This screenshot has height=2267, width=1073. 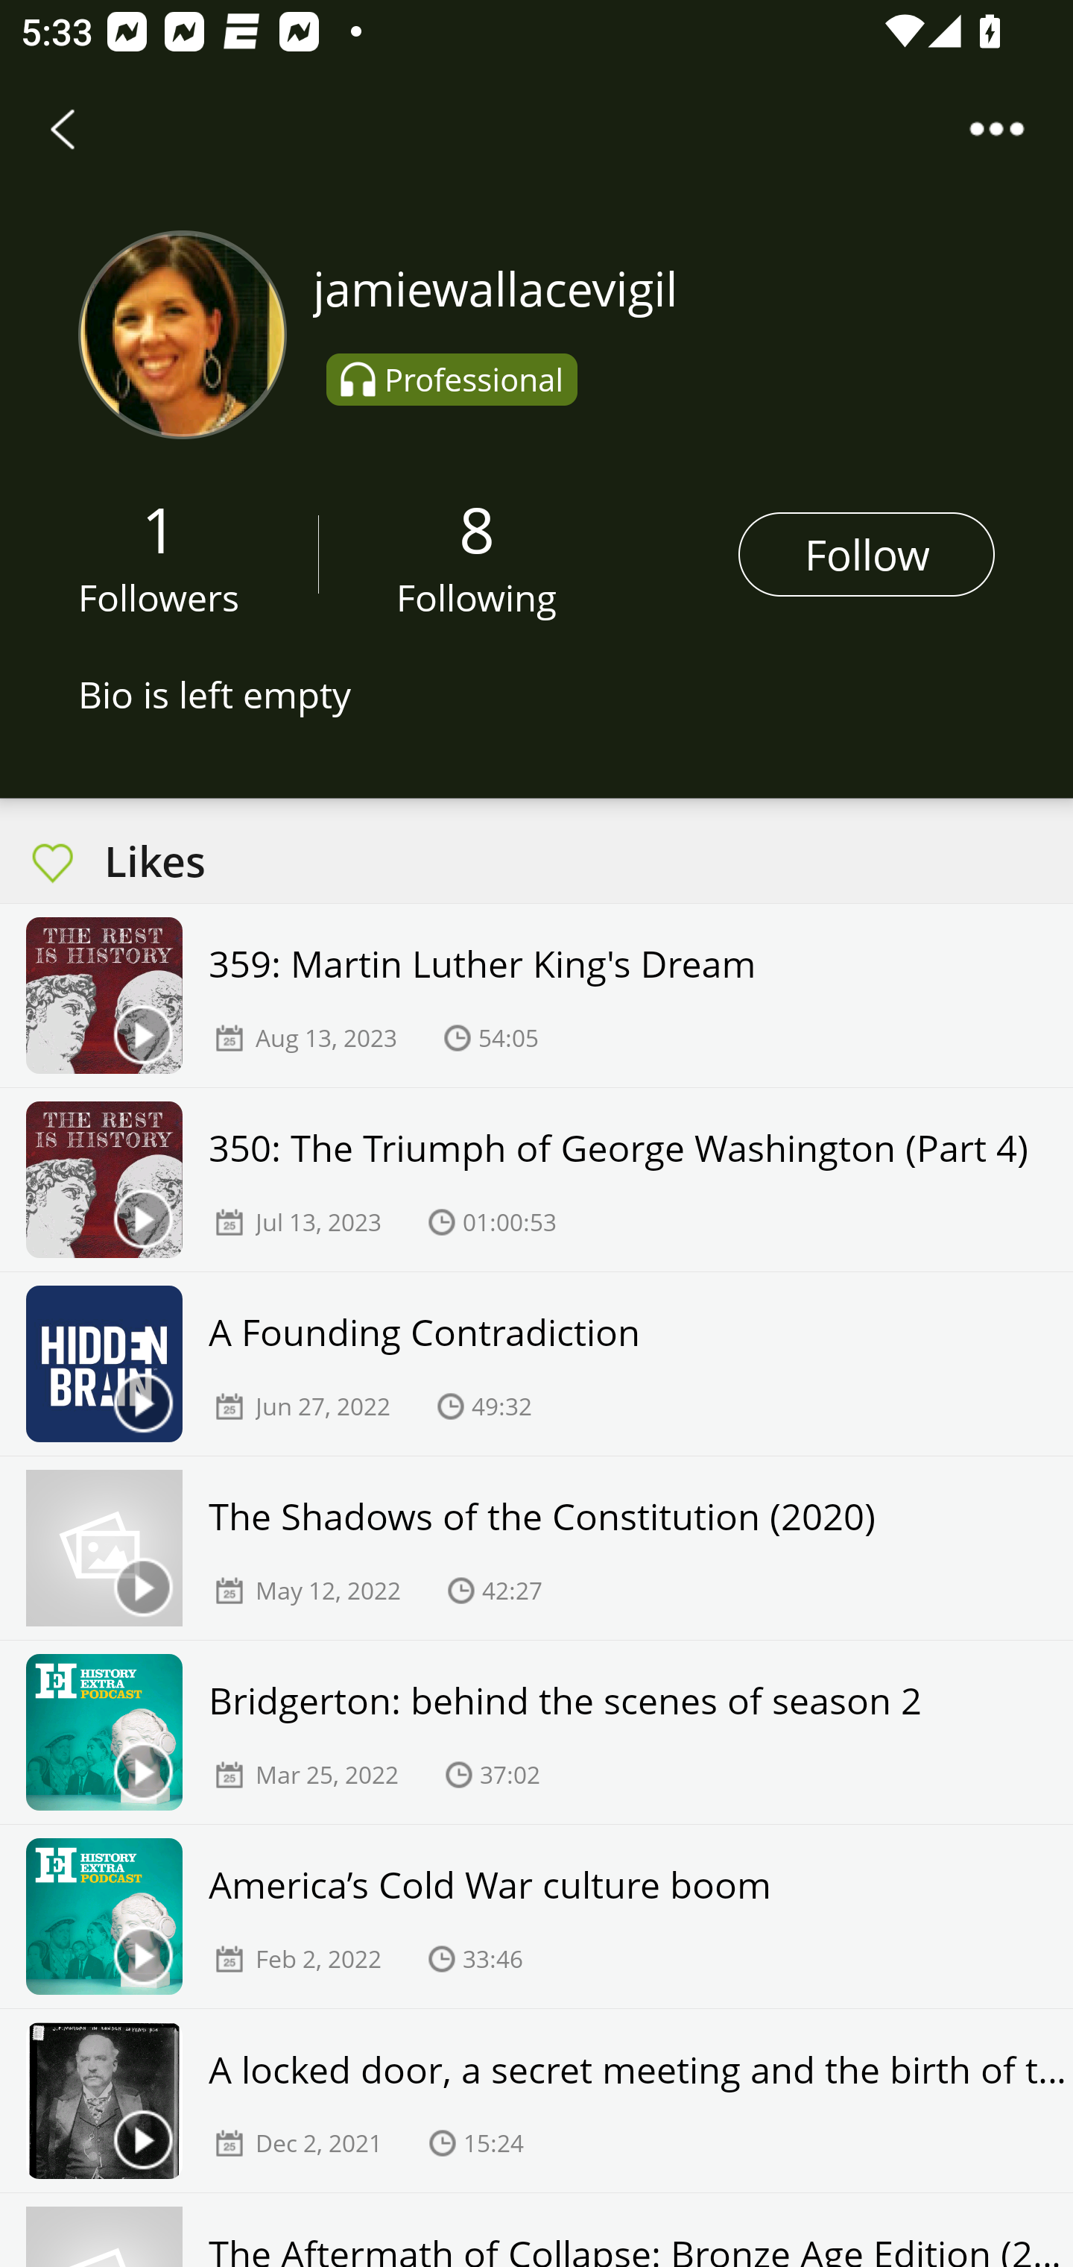 I want to click on 359: Martin Luther King's Dream Aug 13, 2023 54:05, so click(x=536, y=996).